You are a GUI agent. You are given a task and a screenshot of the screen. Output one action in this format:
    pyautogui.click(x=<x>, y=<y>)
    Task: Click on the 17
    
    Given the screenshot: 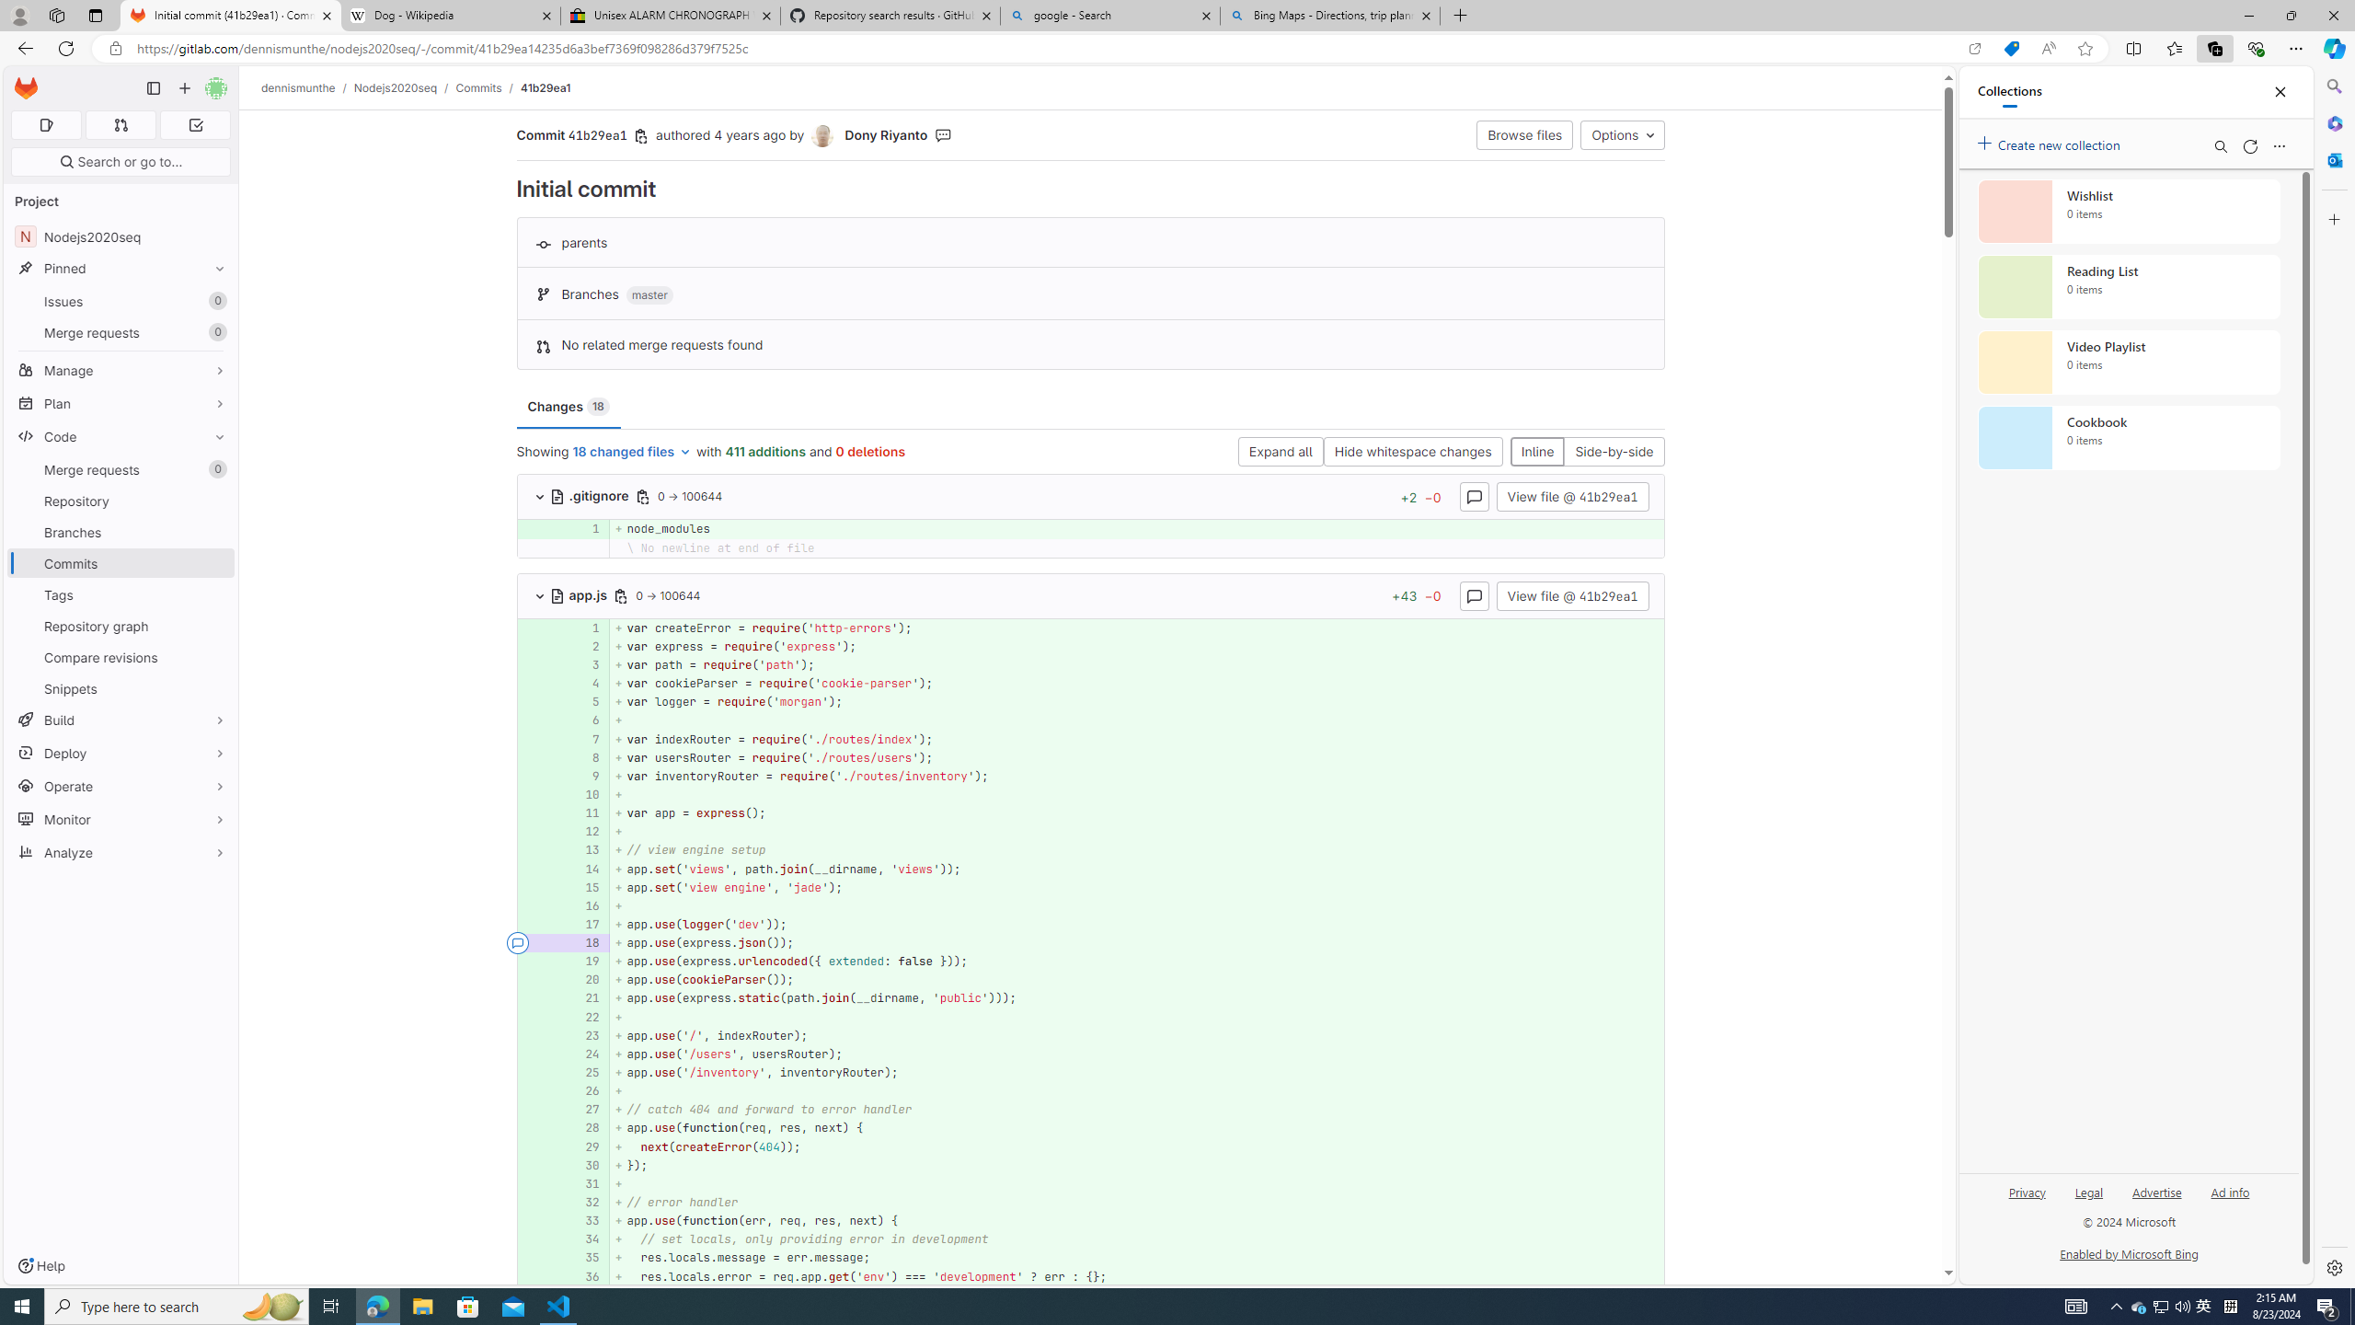 What is the action you would take?
    pyautogui.click(x=586, y=924)
    